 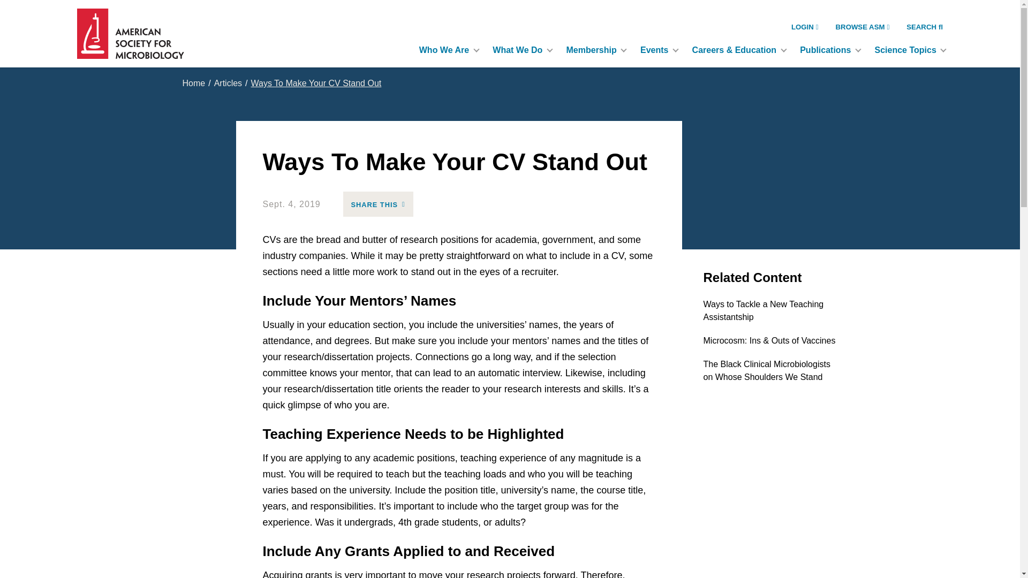 What do you see at coordinates (447, 50) in the screenshot?
I see `Who We Are` at bounding box center [447, 50].